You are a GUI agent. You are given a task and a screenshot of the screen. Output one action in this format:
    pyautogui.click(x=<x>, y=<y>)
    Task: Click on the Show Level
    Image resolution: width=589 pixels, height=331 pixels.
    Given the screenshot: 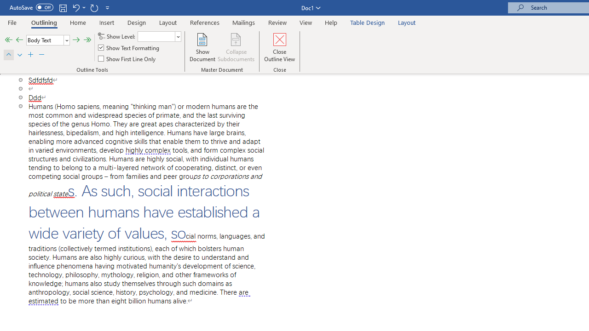 What is the action you would take?
    pyautogui.click(x=159, y=36)
    